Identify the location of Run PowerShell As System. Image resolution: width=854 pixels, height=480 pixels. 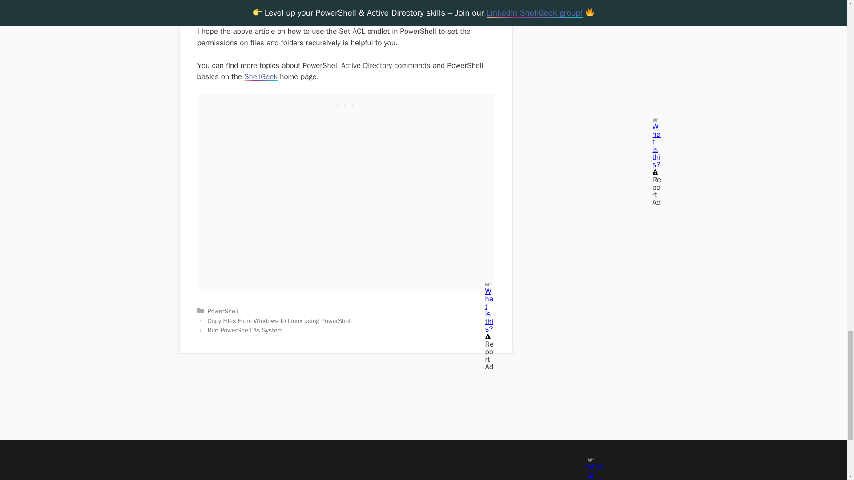
(245, 330).